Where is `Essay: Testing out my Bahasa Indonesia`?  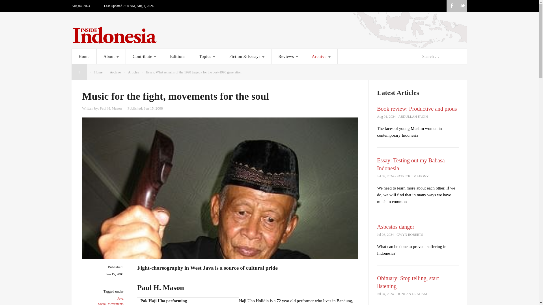
Essay: Testing out my Bahasa Indonesia is located at coordinates (411, 164).